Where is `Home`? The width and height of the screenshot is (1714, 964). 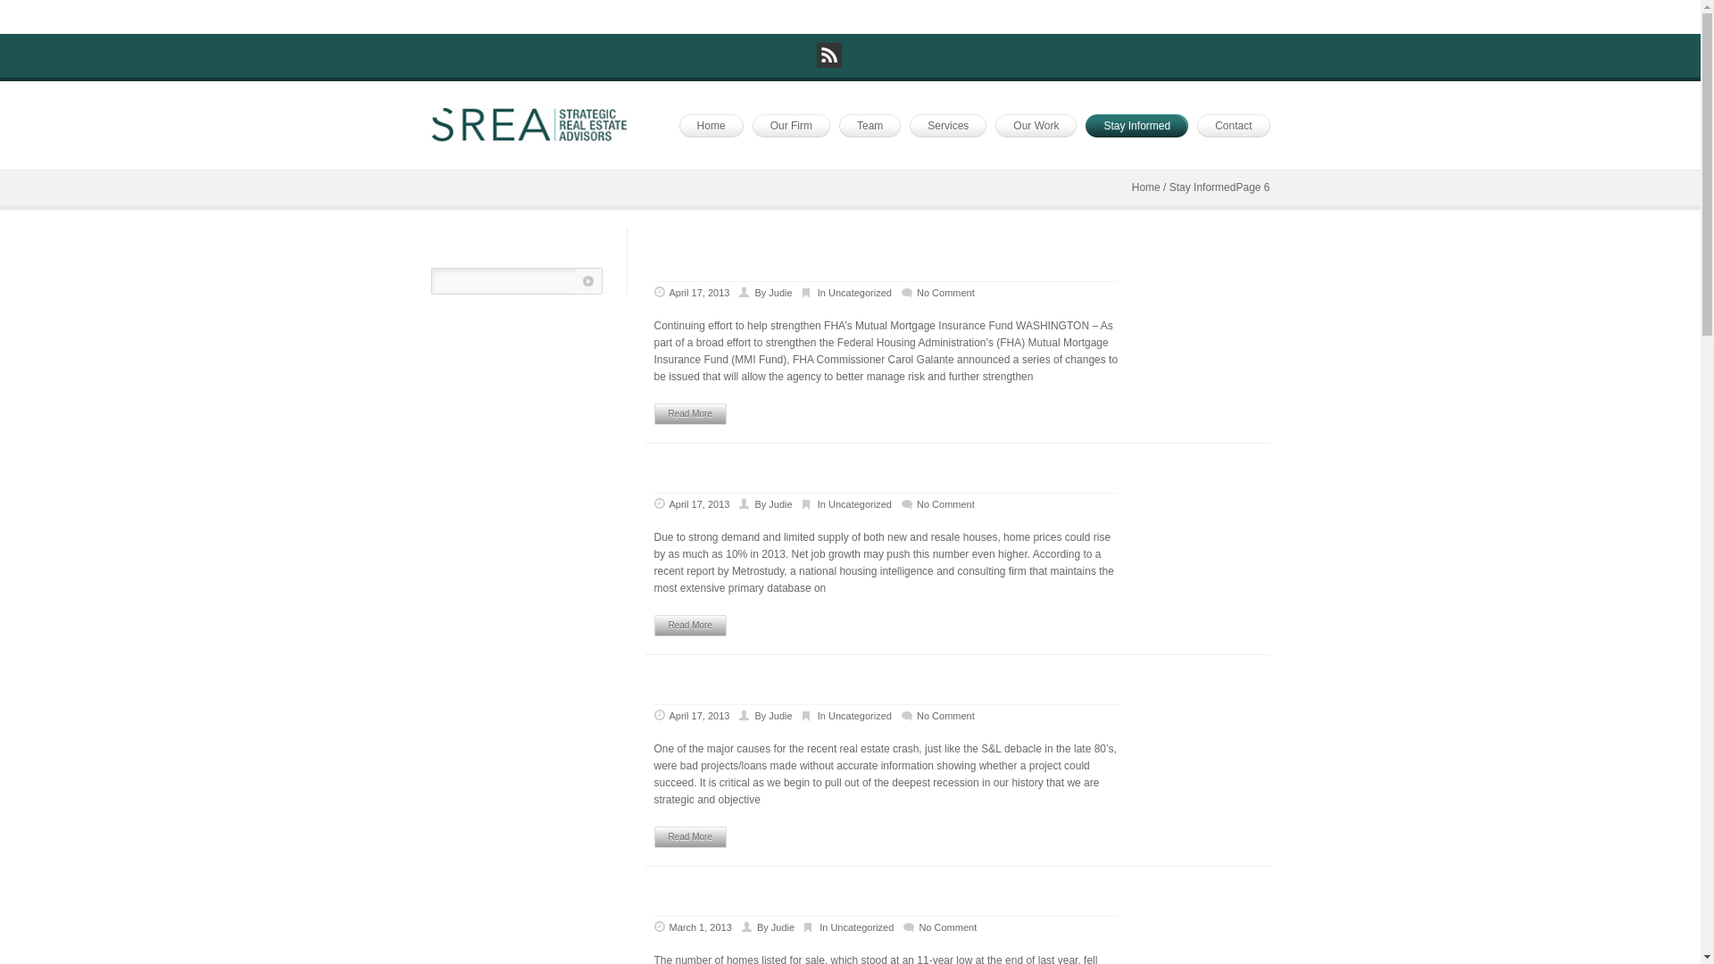
Home is located at coordinates (711, 126).